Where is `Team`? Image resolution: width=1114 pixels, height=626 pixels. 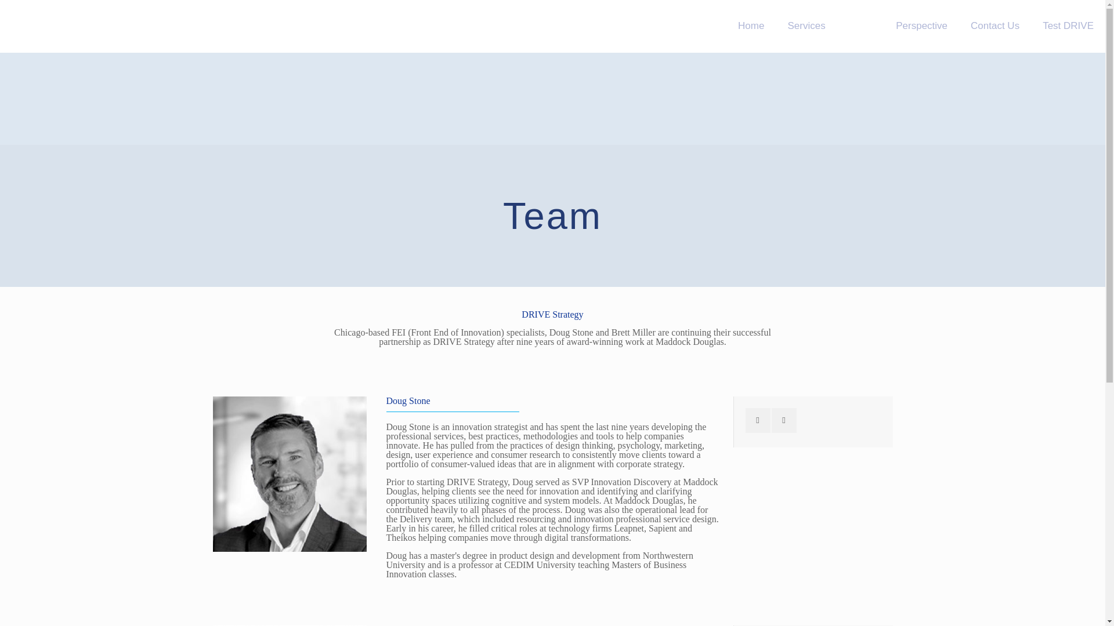 Team is located at coordinates (861, 26).